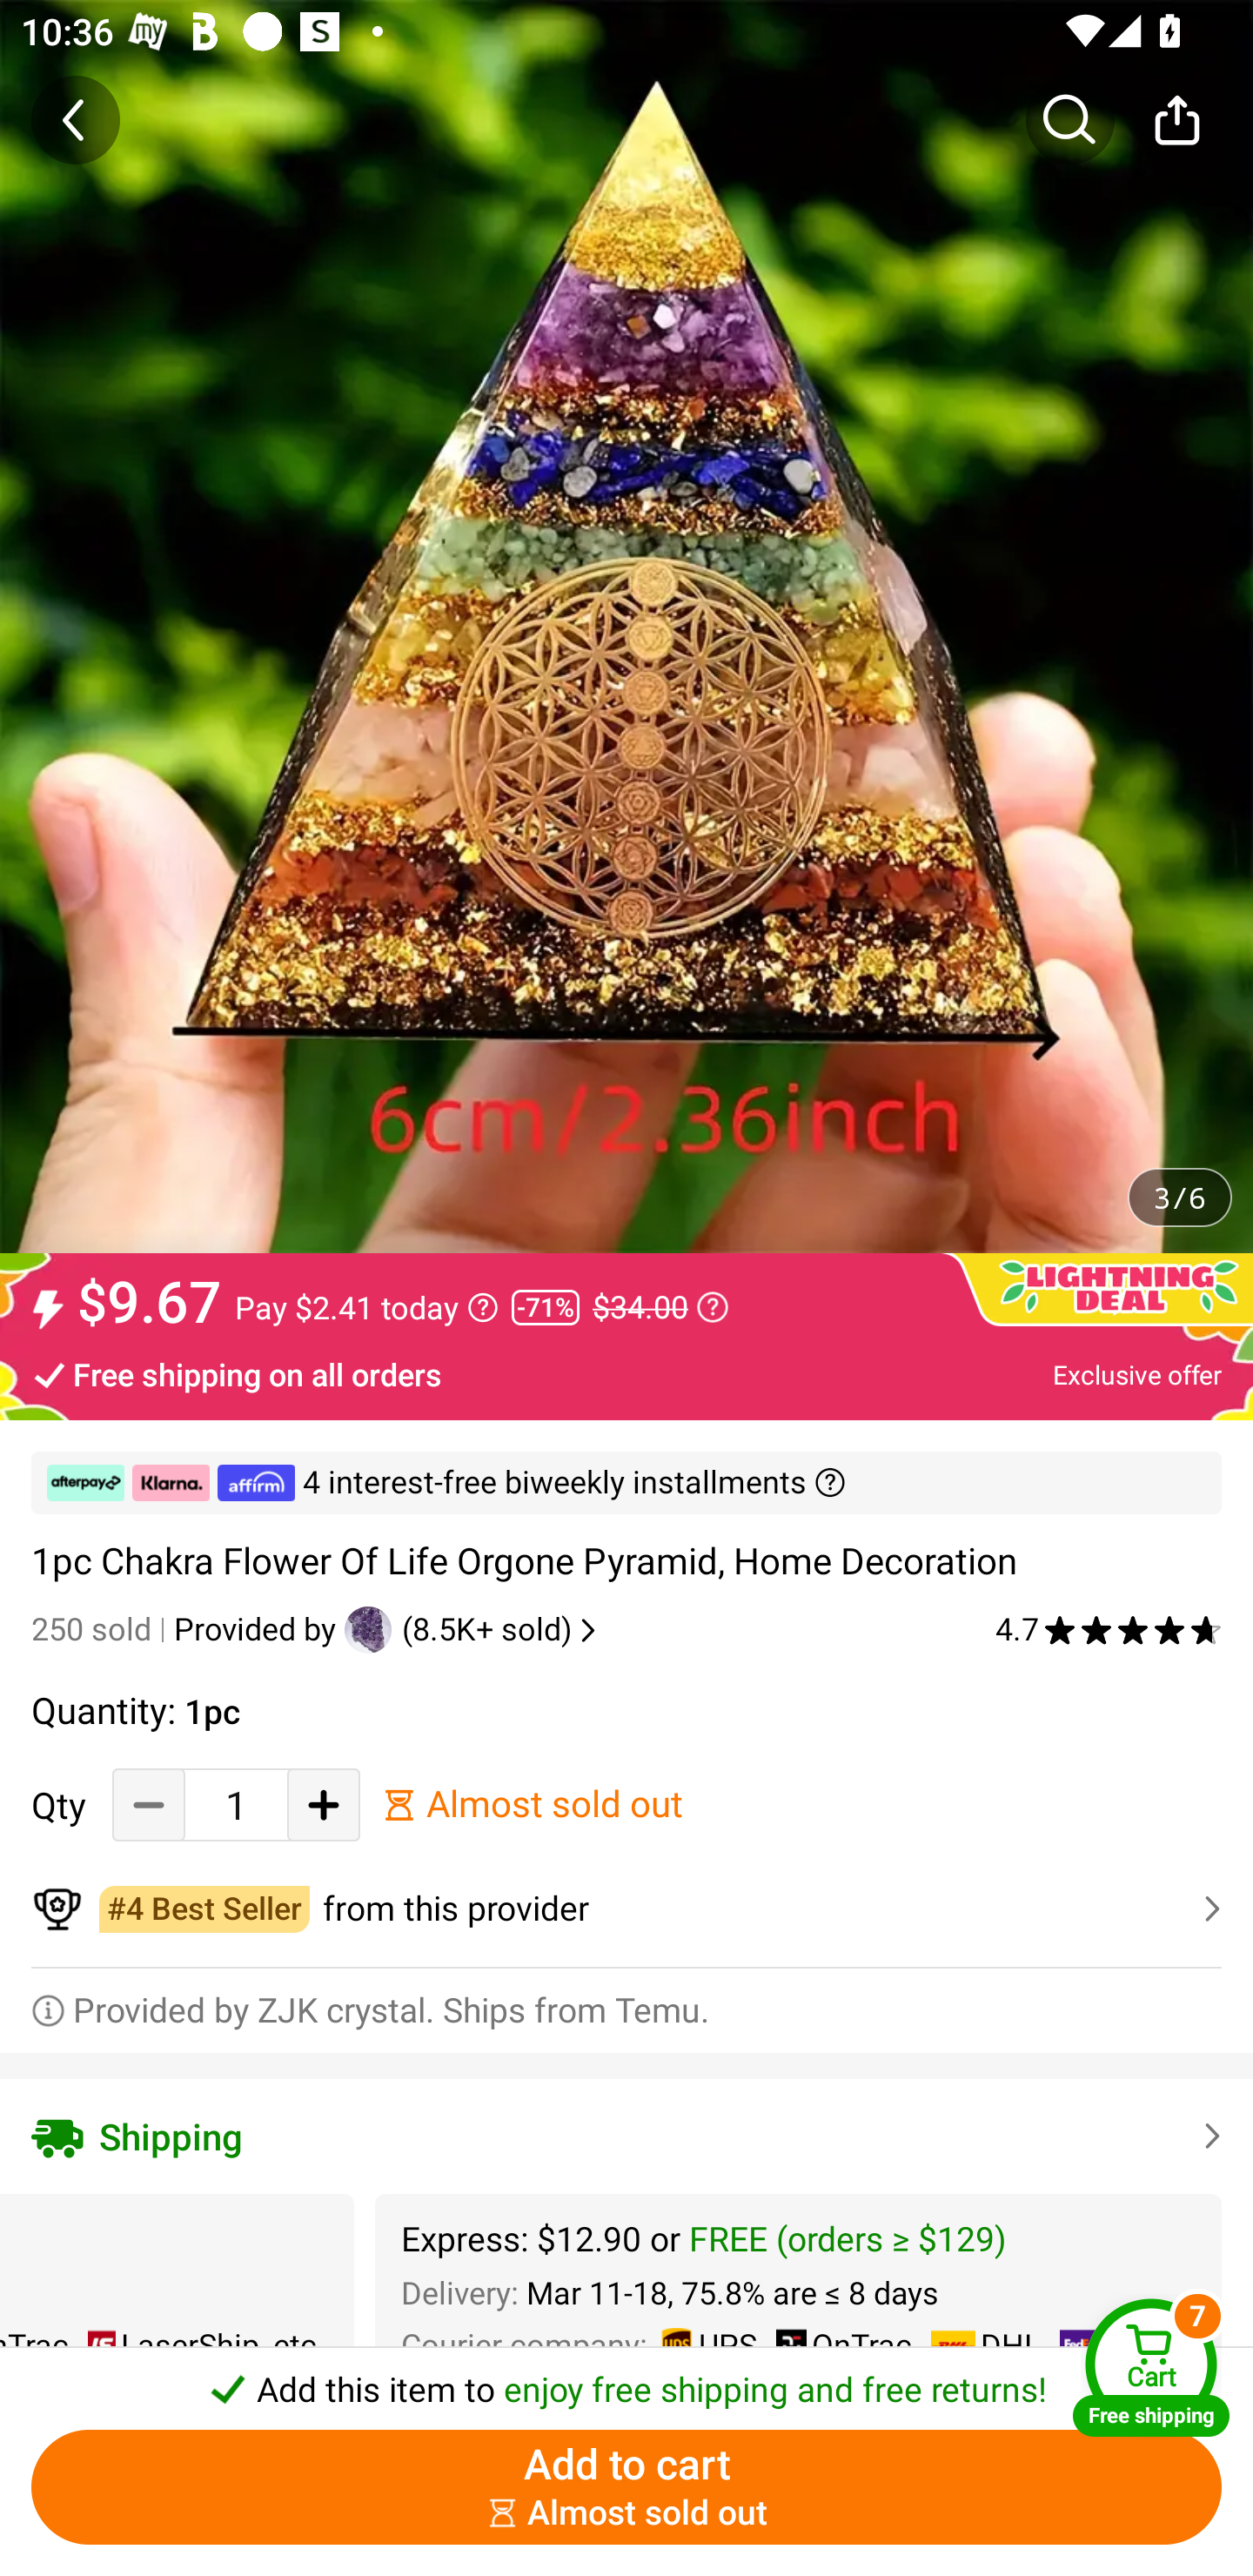 Image resolution: width=1253 pixels, height=2576 pixels. Describe the element at coordinates (1176, 119) in the screenshot. I see `Share` at that location.